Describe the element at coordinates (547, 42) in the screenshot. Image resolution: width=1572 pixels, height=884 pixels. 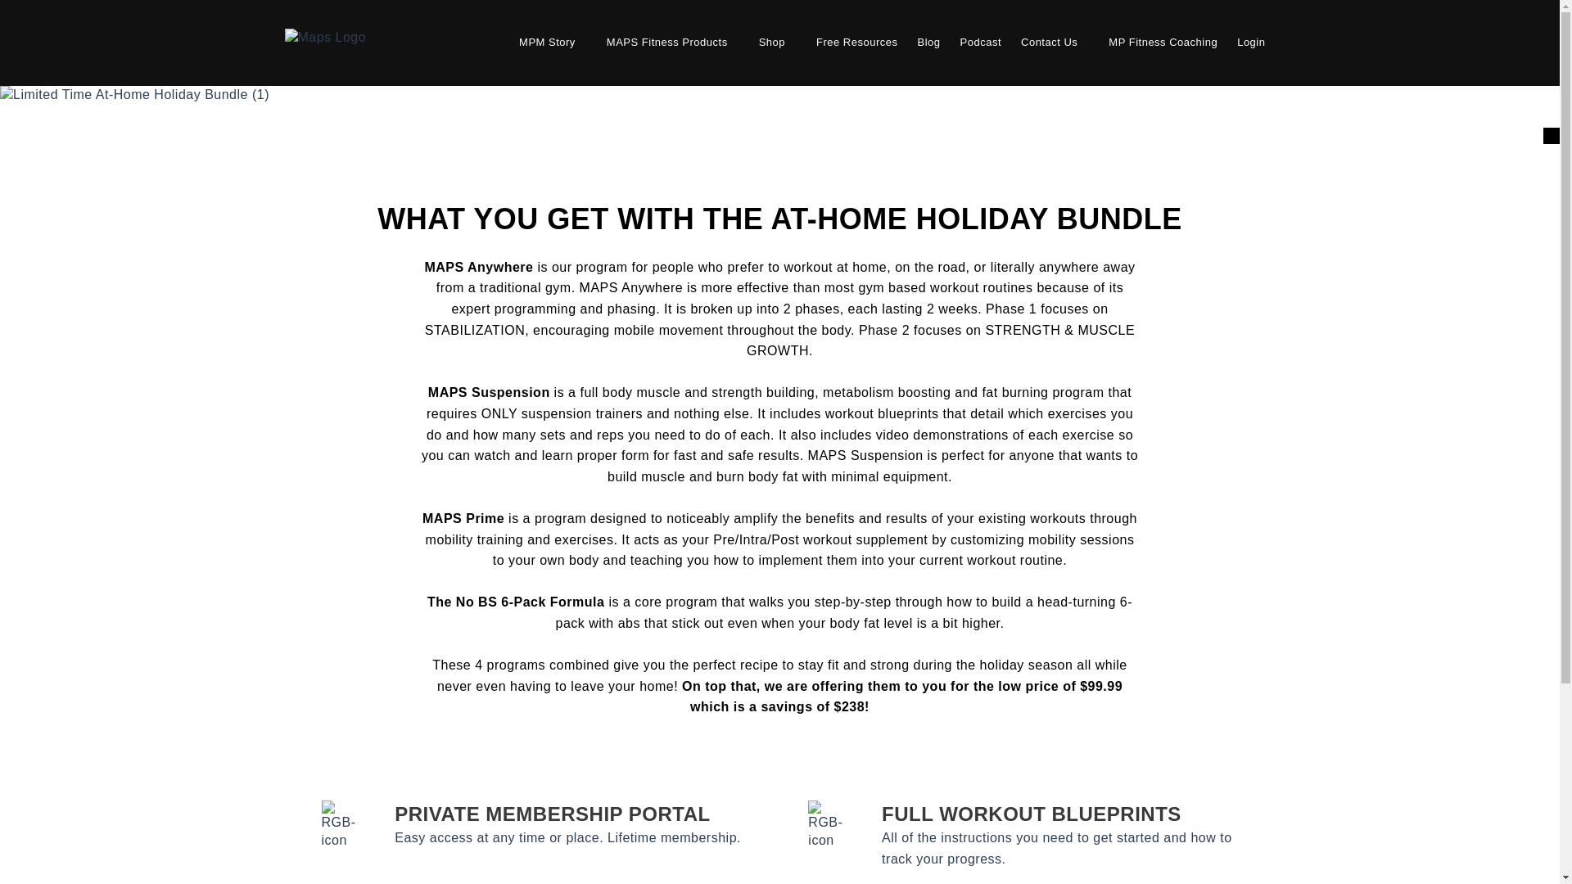
I see `MPM Story` at that location.